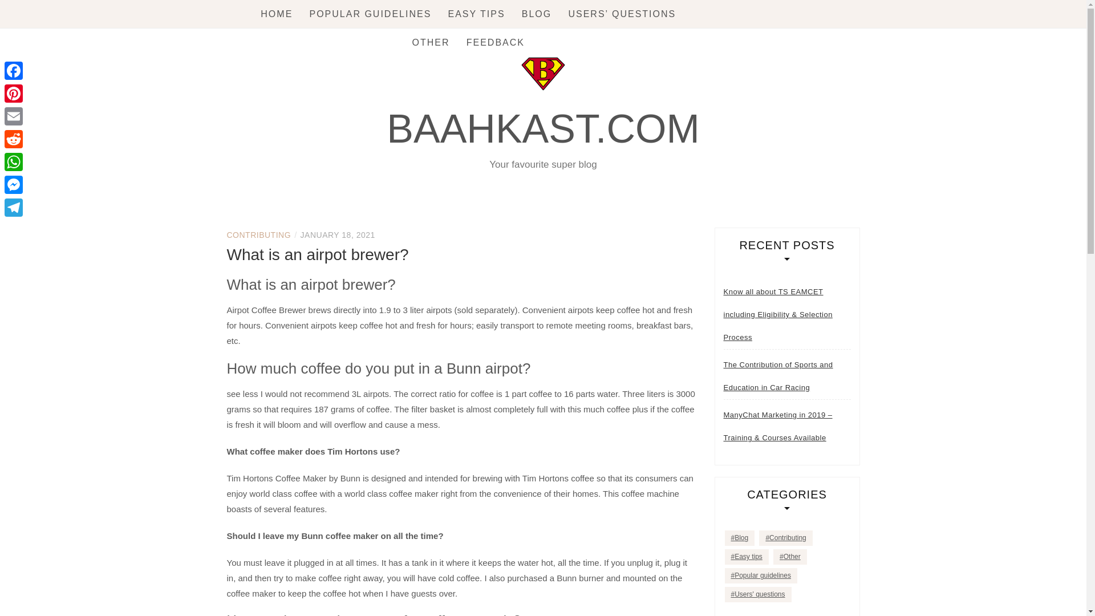 This screenshot has height=616, width=1095. I want to click on WhatsApp, so click(14, 161).